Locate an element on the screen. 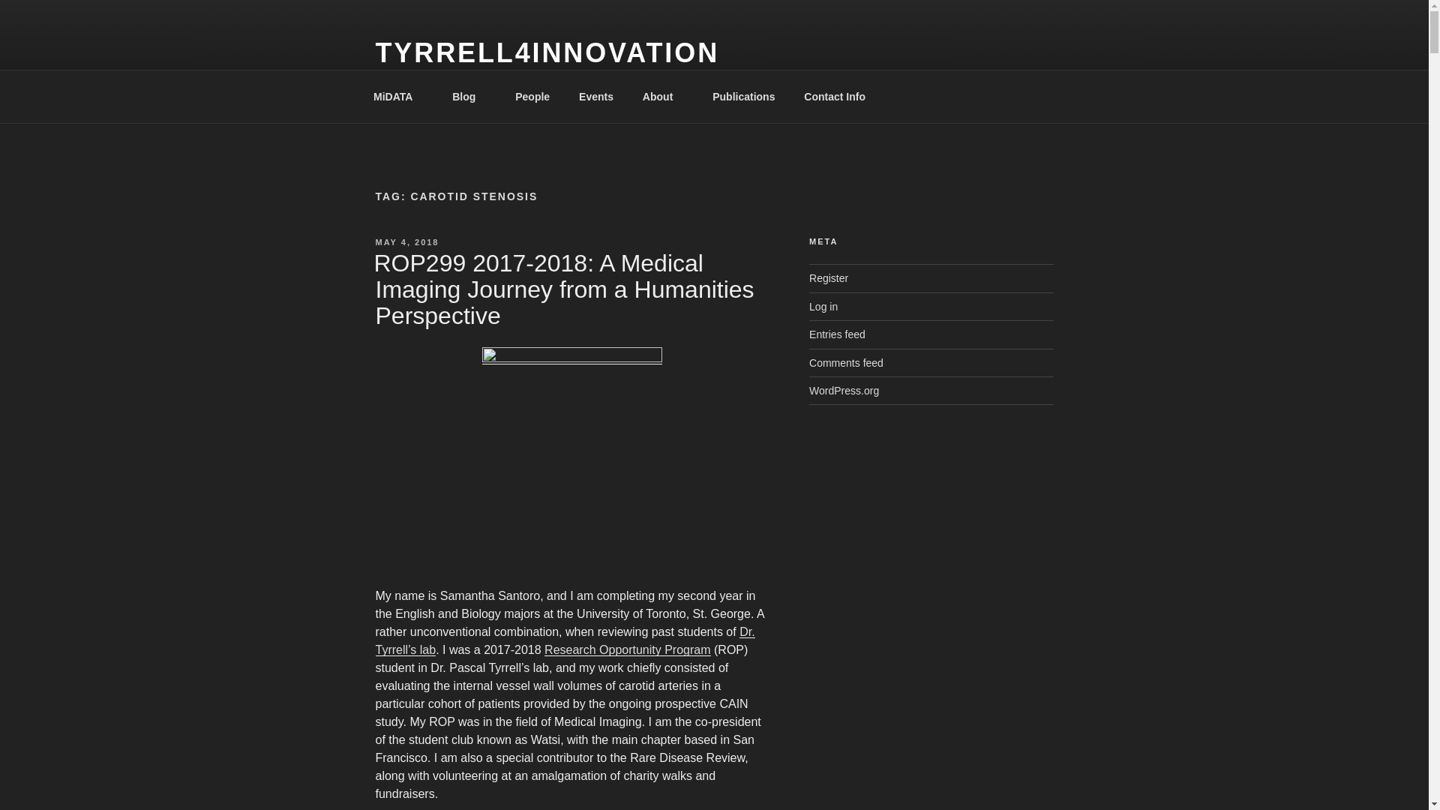  Research Opportunity Program is located at coordinates (627, 649).